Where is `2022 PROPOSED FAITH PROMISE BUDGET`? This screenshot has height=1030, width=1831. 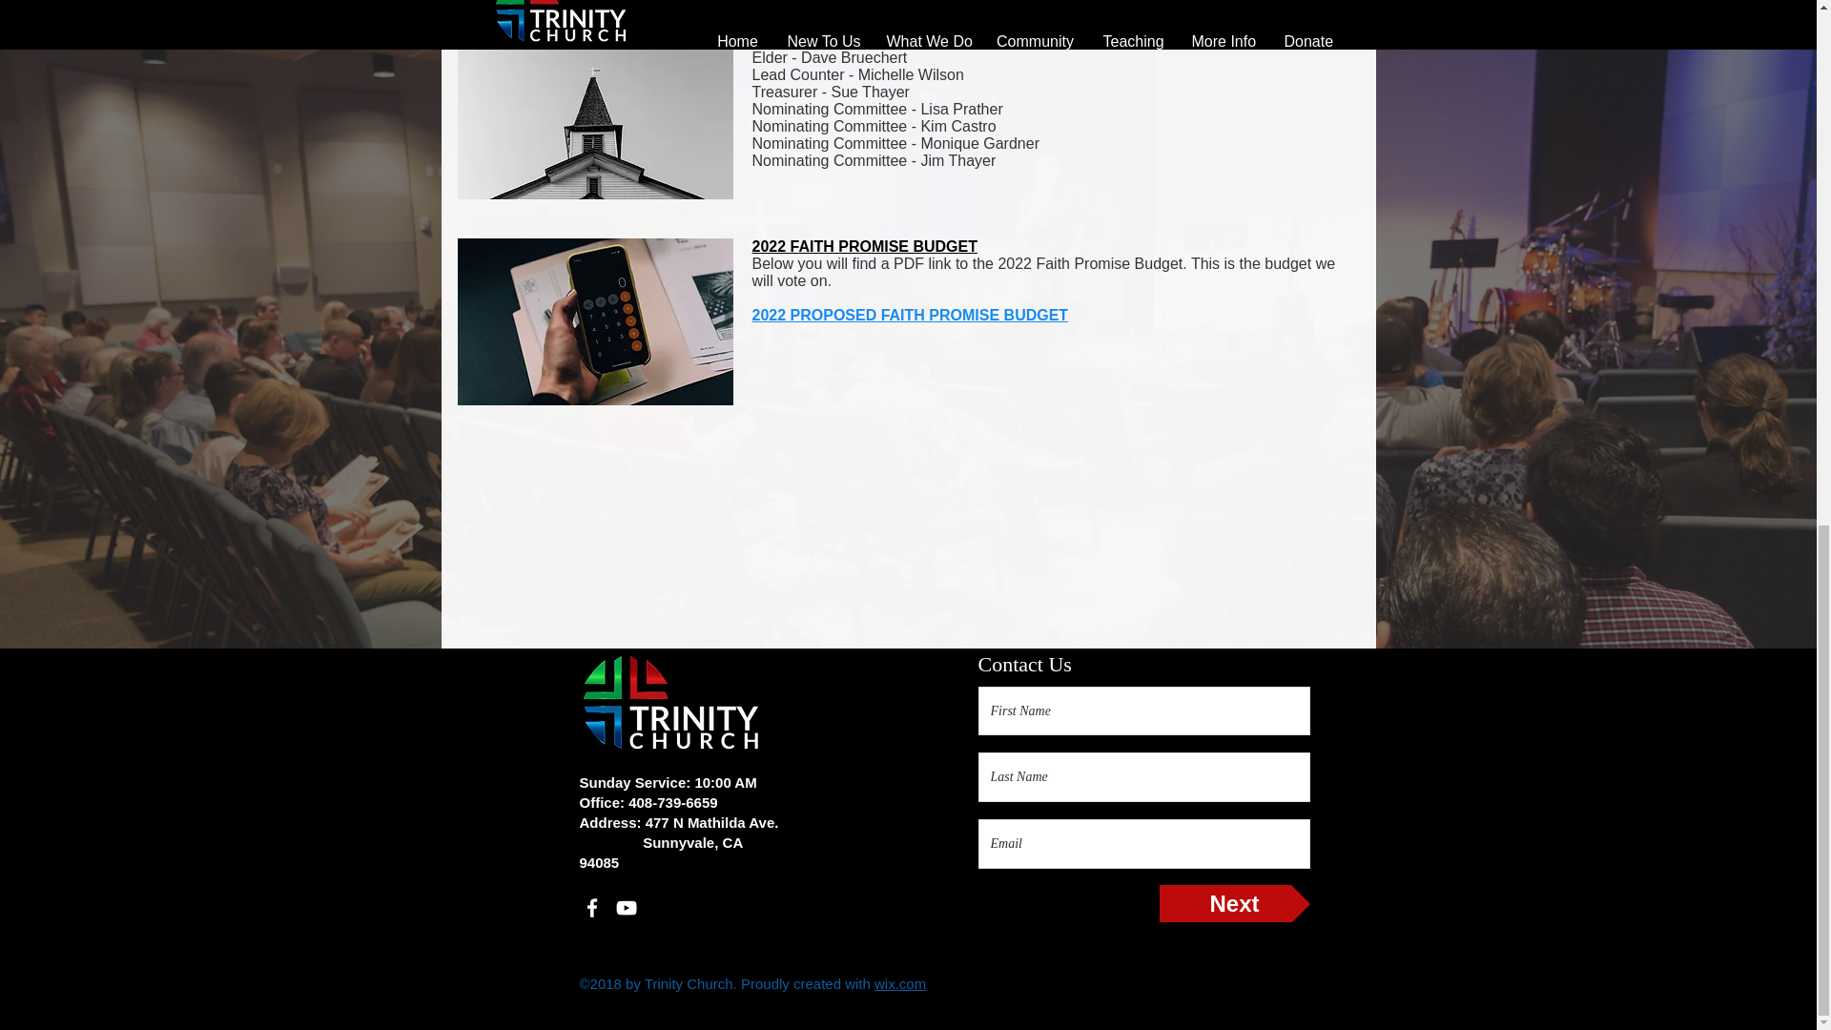 2022 PROPOSED FAITH PROMISE BUDGET is located at coordinates (909, 315).